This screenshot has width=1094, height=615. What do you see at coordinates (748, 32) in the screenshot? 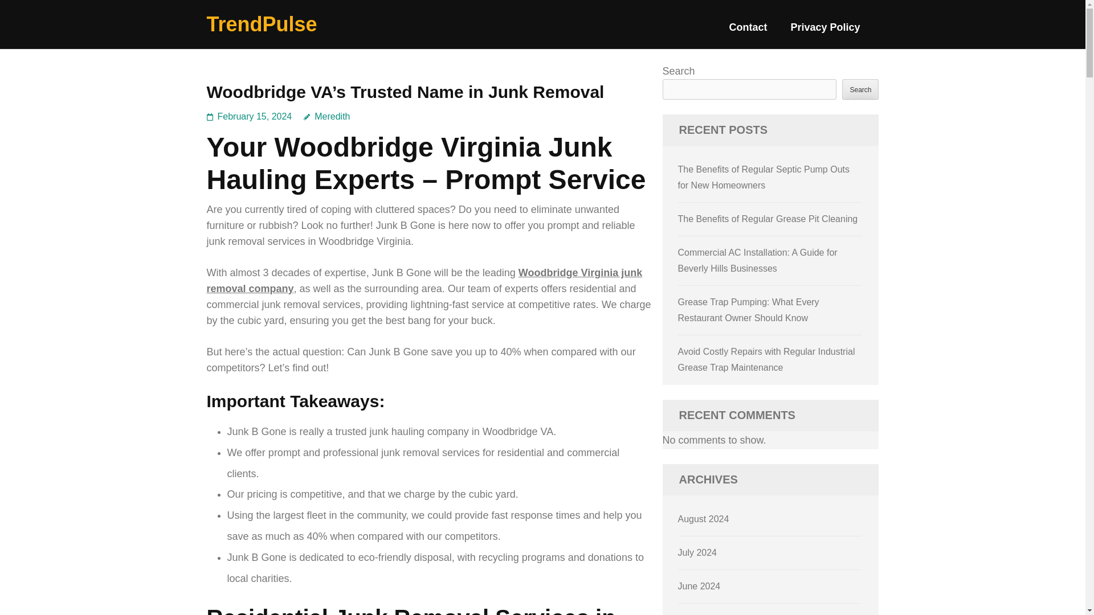
I see `Contact` at bounding box center [748, 32].